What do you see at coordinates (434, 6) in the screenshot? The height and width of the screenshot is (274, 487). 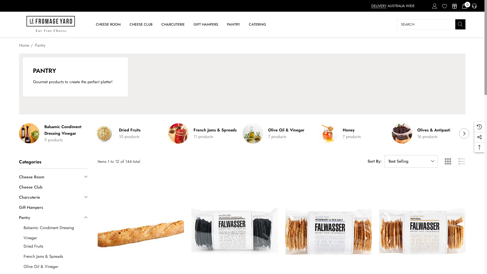 I see `ACCOUNT ACCOUNT` at bounding box center [434, 6].